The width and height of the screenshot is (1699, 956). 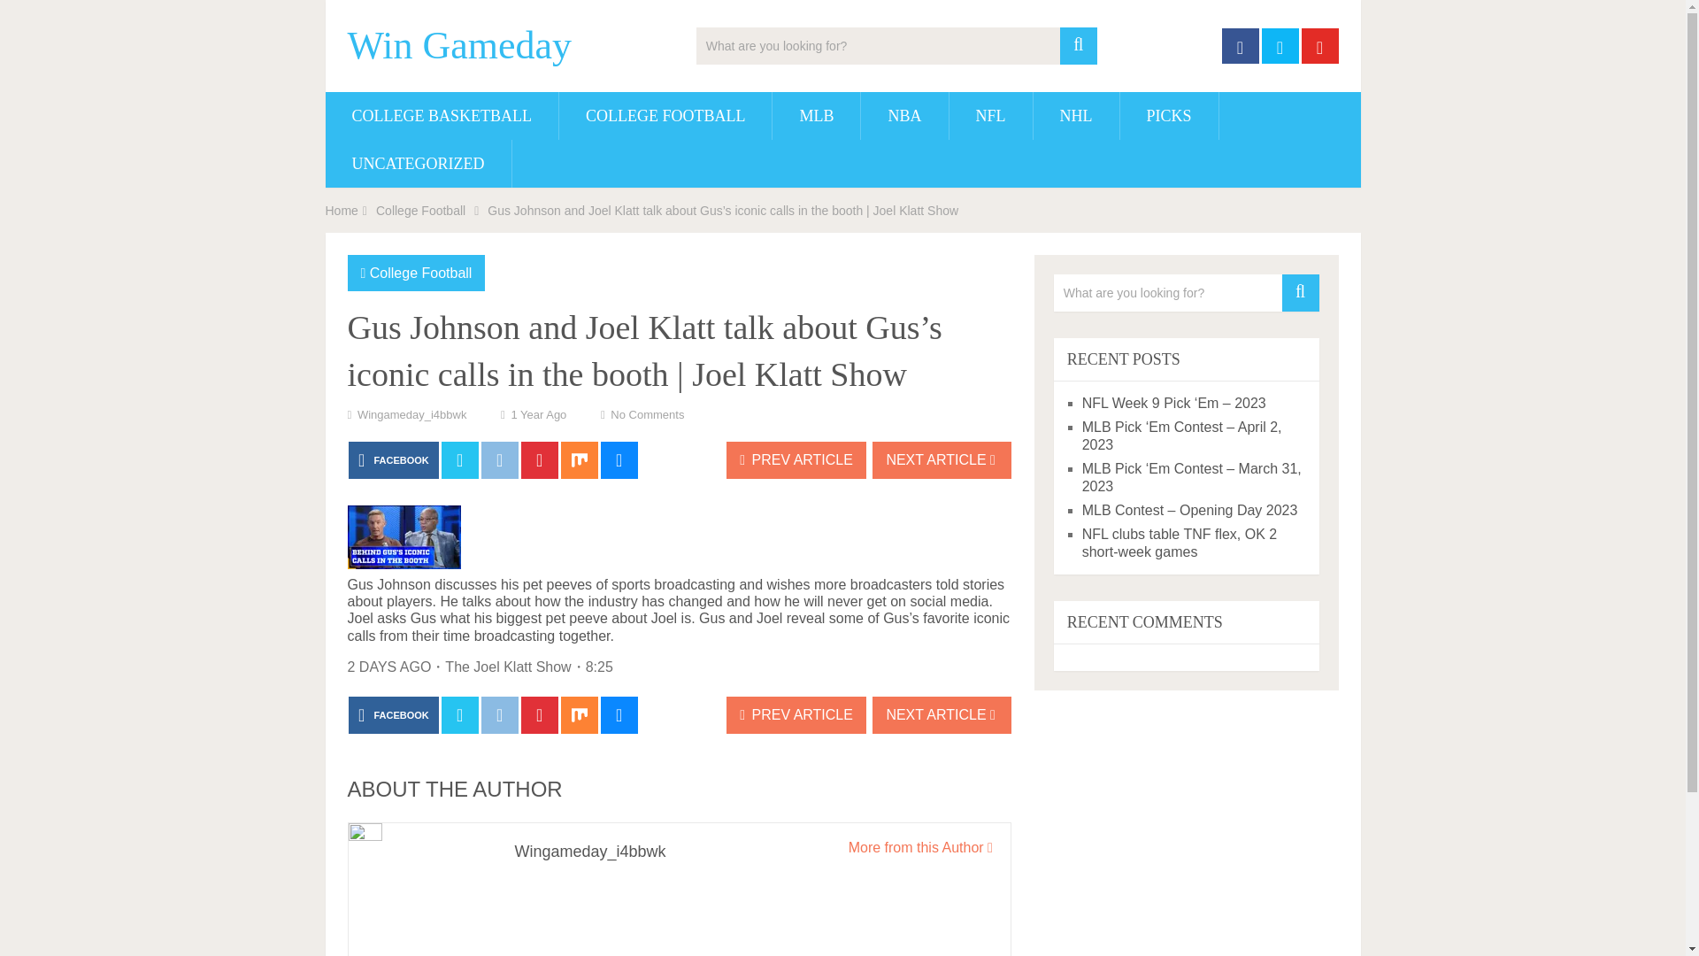 I want to click on View all posts in College Football, so click(x=421, y=273).